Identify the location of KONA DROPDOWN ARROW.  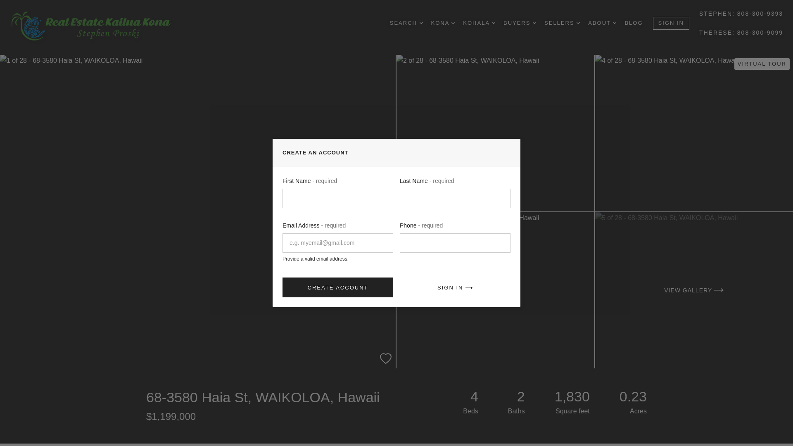
(443, 23).